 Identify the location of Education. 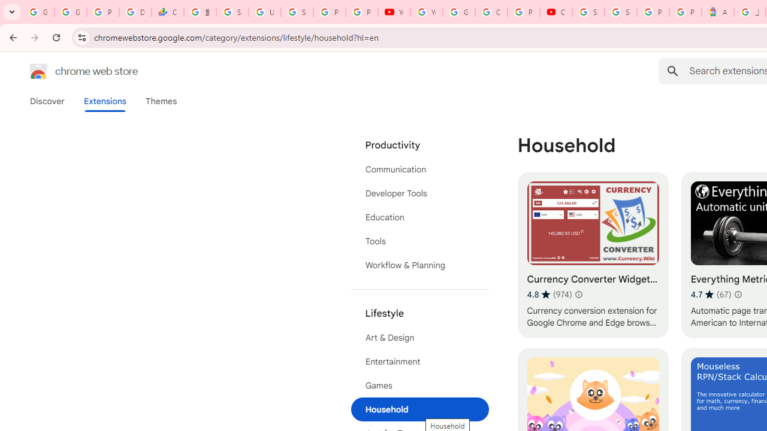
(419, 217).